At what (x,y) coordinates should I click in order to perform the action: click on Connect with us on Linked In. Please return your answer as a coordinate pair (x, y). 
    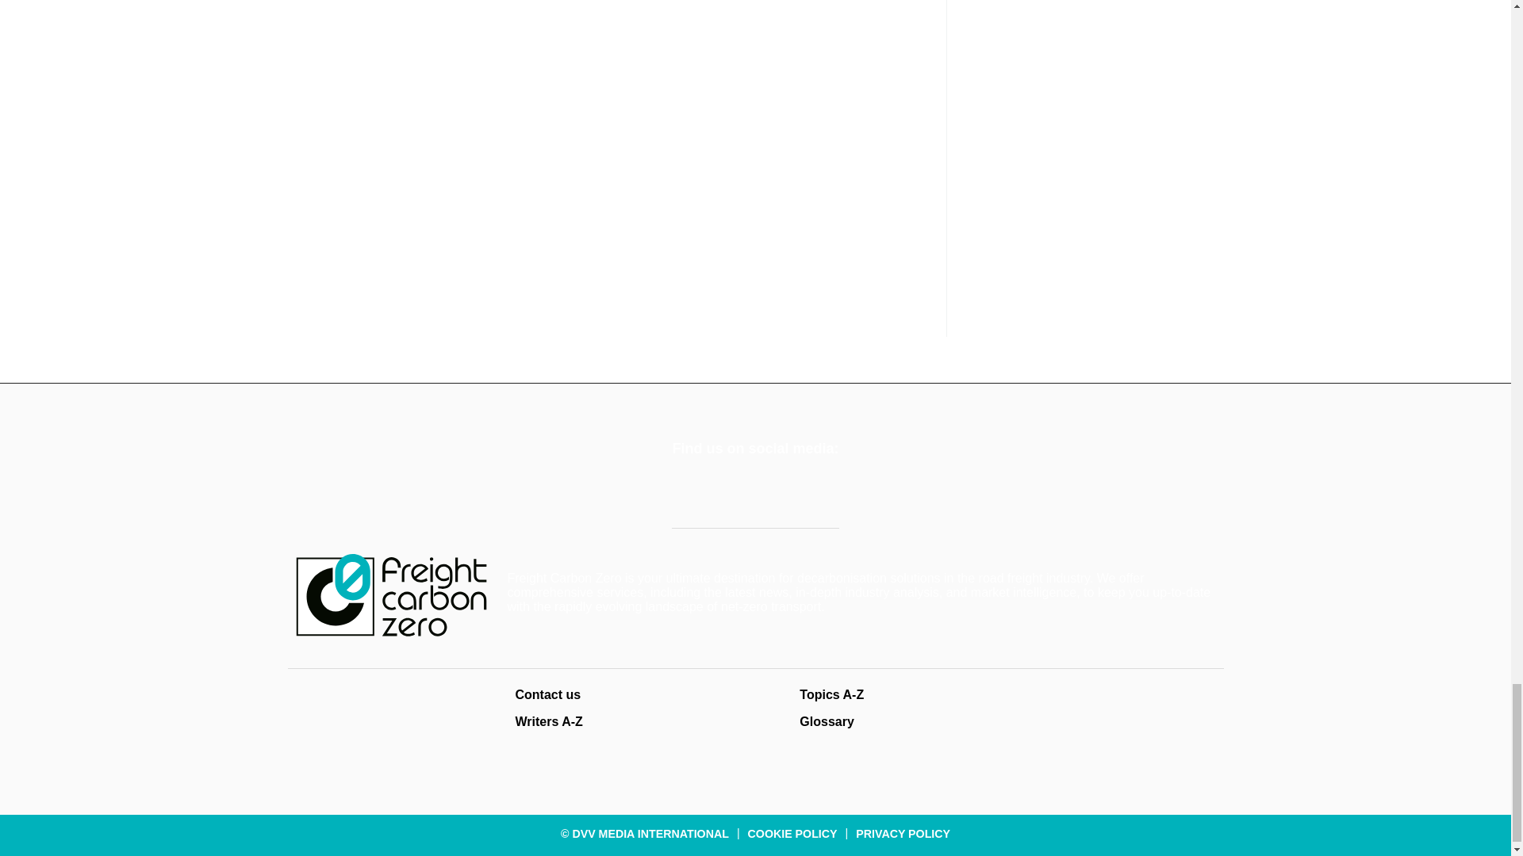
    Looking at the image, I should click on (730, 490).